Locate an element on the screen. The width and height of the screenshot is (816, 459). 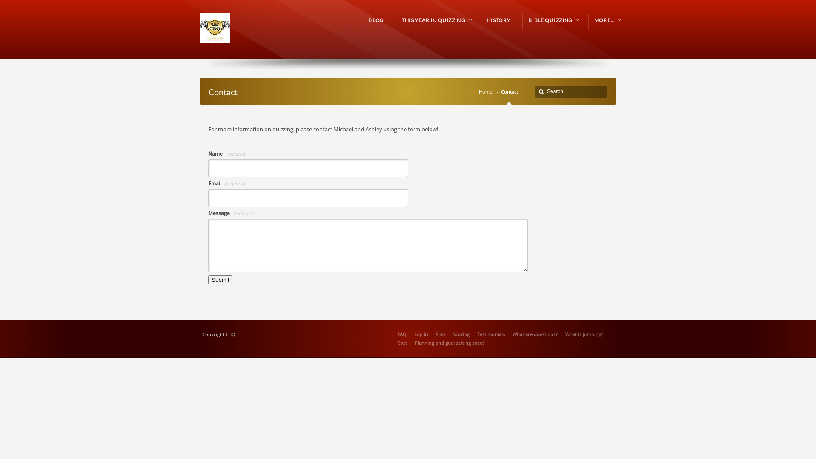
FAQ is located at coordinates (402, 334).